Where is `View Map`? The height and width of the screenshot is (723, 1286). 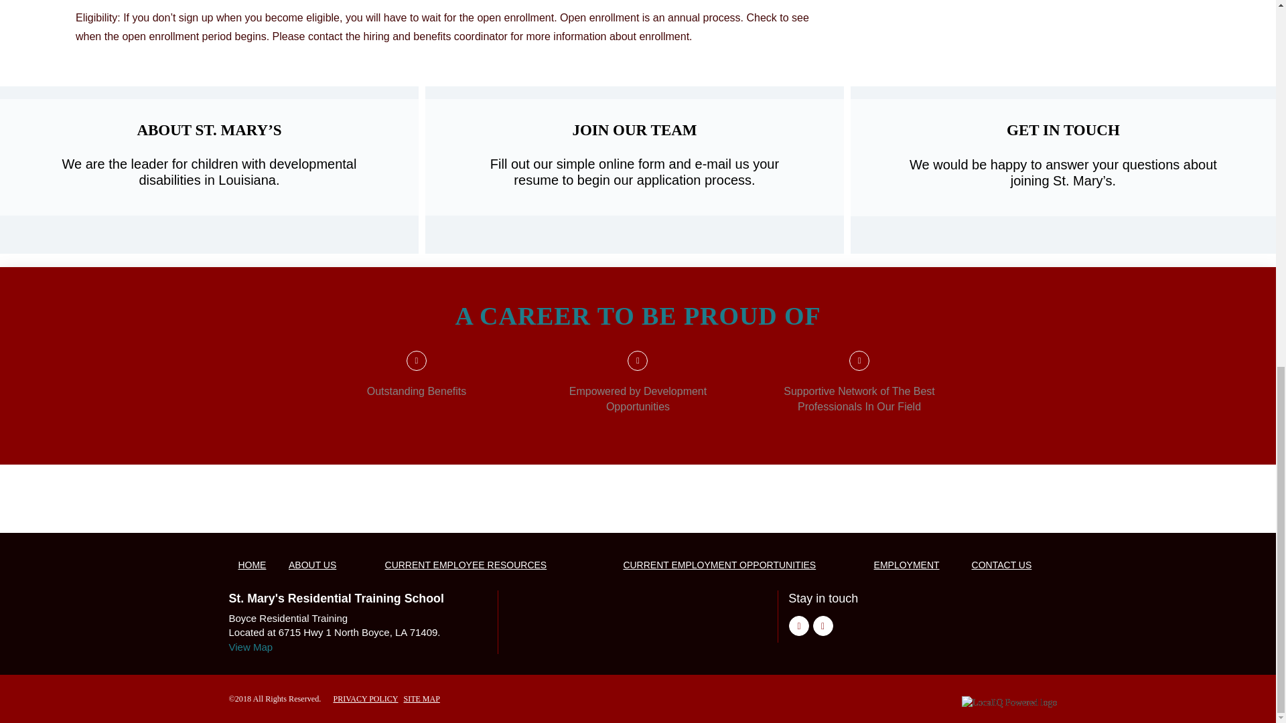 View Map is located at coordinates (251, 647).